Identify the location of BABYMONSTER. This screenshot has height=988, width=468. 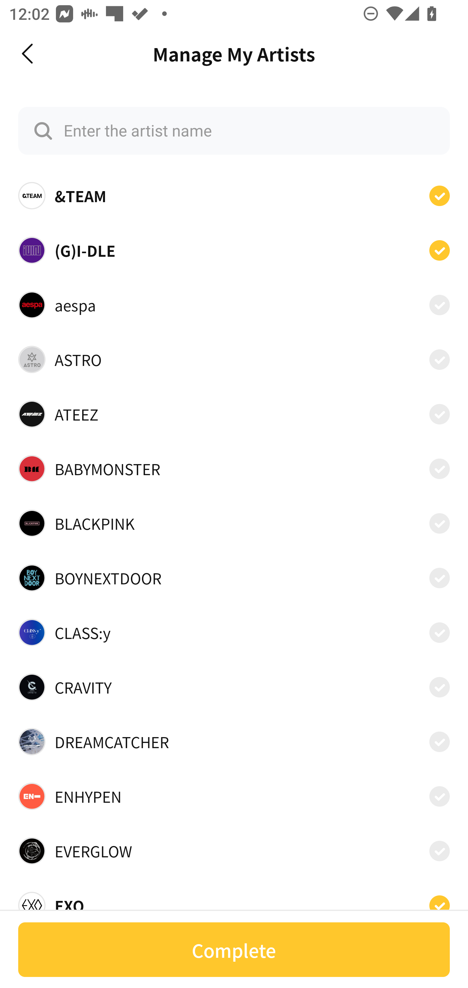
(234, 469).